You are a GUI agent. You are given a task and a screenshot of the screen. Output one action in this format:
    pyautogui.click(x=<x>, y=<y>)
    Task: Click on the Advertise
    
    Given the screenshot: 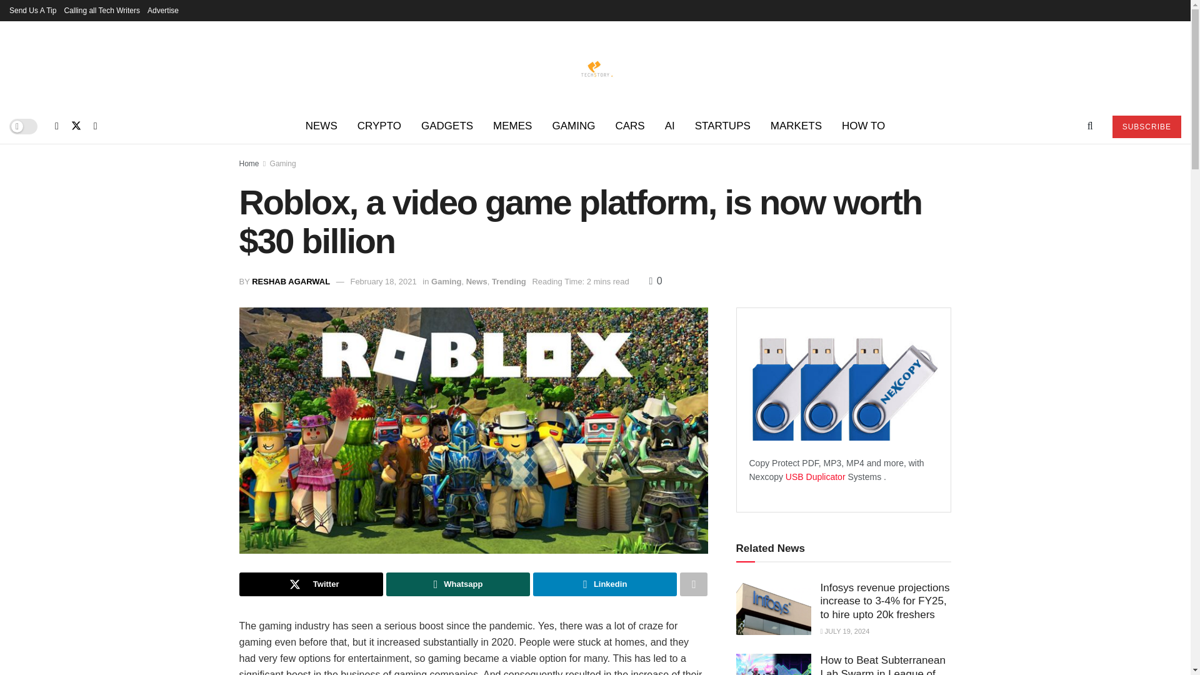 What is the action you would take?
    pyautogui.click(x=163, y=10)
    